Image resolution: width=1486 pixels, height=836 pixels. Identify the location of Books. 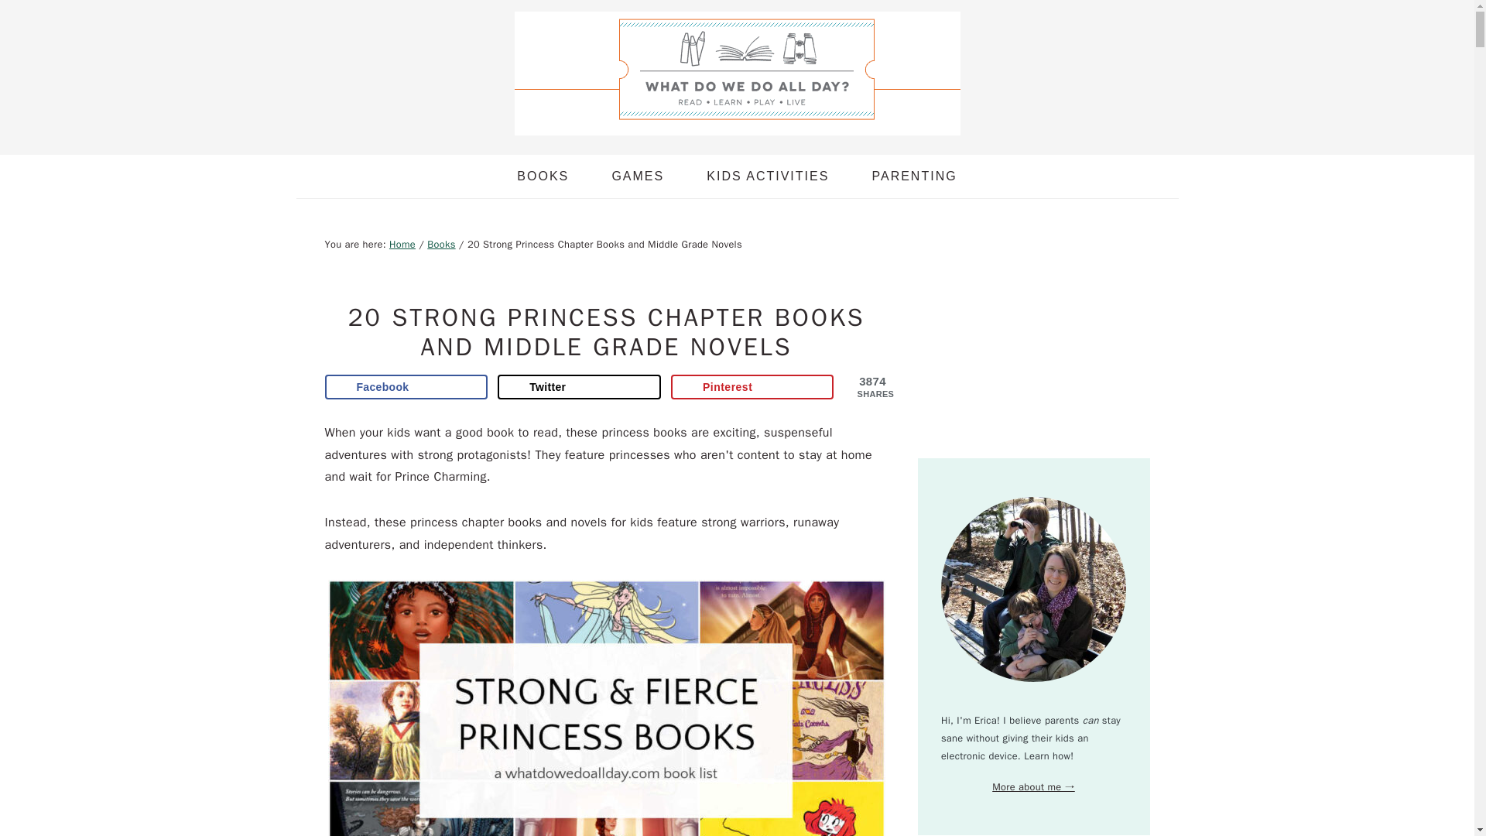
(441, 245).